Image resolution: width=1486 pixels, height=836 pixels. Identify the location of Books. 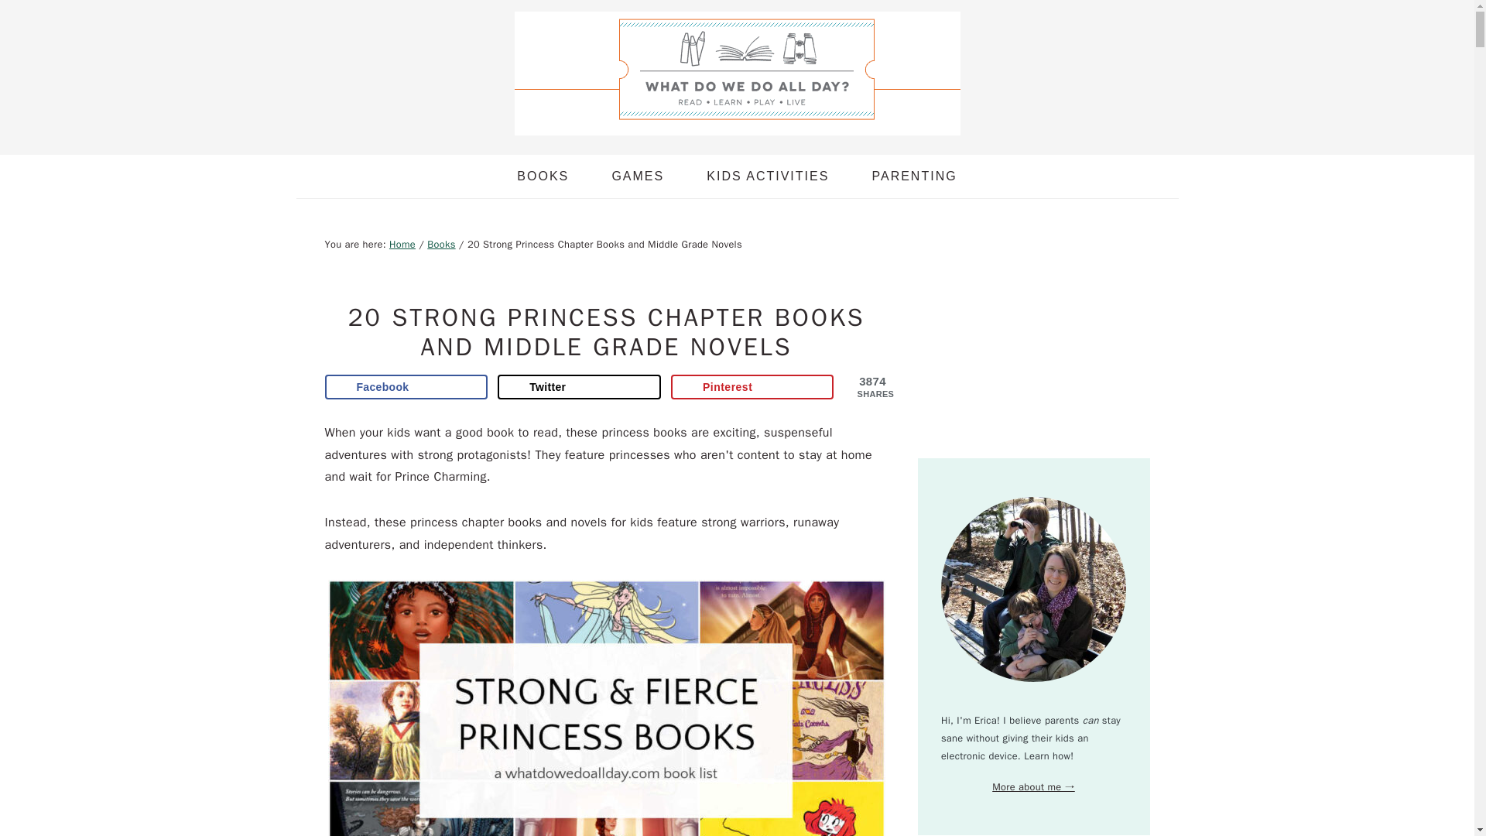
(441, 245).